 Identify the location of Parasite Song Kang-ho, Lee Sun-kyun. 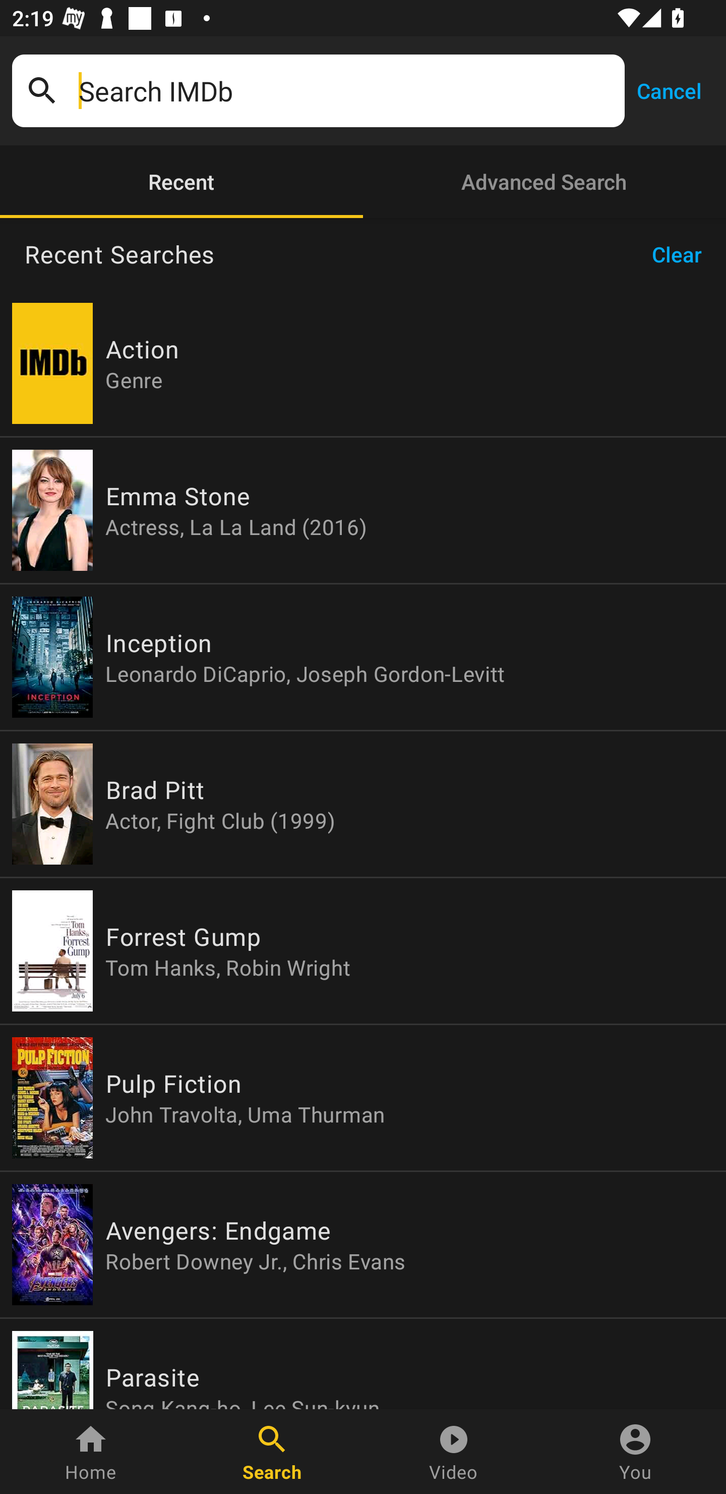
(363, 1364).